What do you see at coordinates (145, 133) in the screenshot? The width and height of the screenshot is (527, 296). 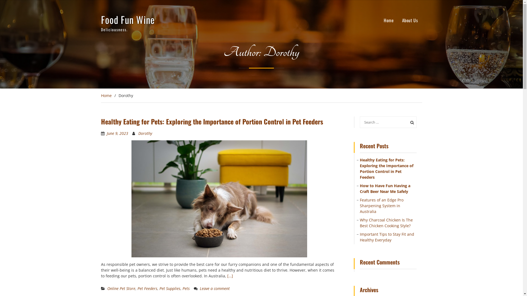 I see `Dorothy` at bounding box center [145, 133].